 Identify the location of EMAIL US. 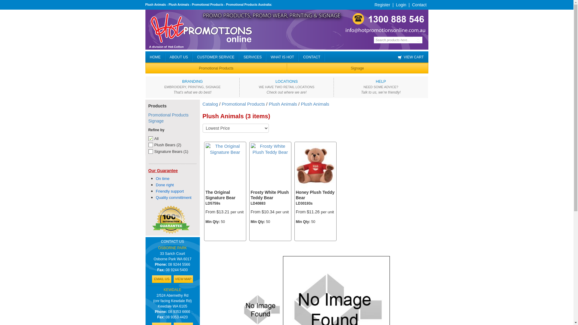
(161, 279).